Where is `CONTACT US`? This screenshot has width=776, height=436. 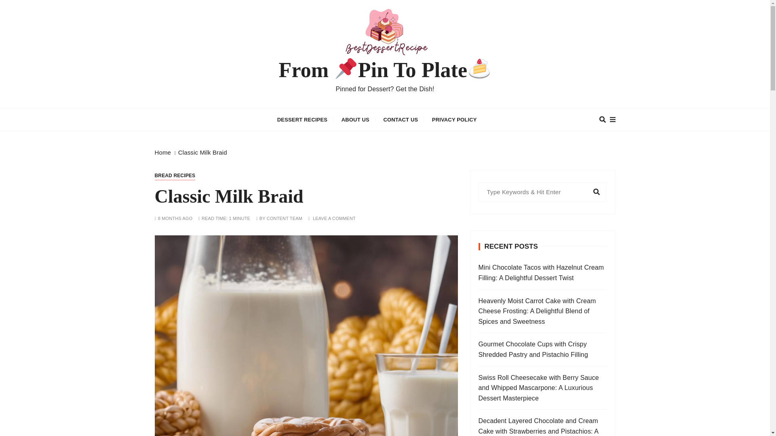 CONTACT US is located at coordinates (400, 119).